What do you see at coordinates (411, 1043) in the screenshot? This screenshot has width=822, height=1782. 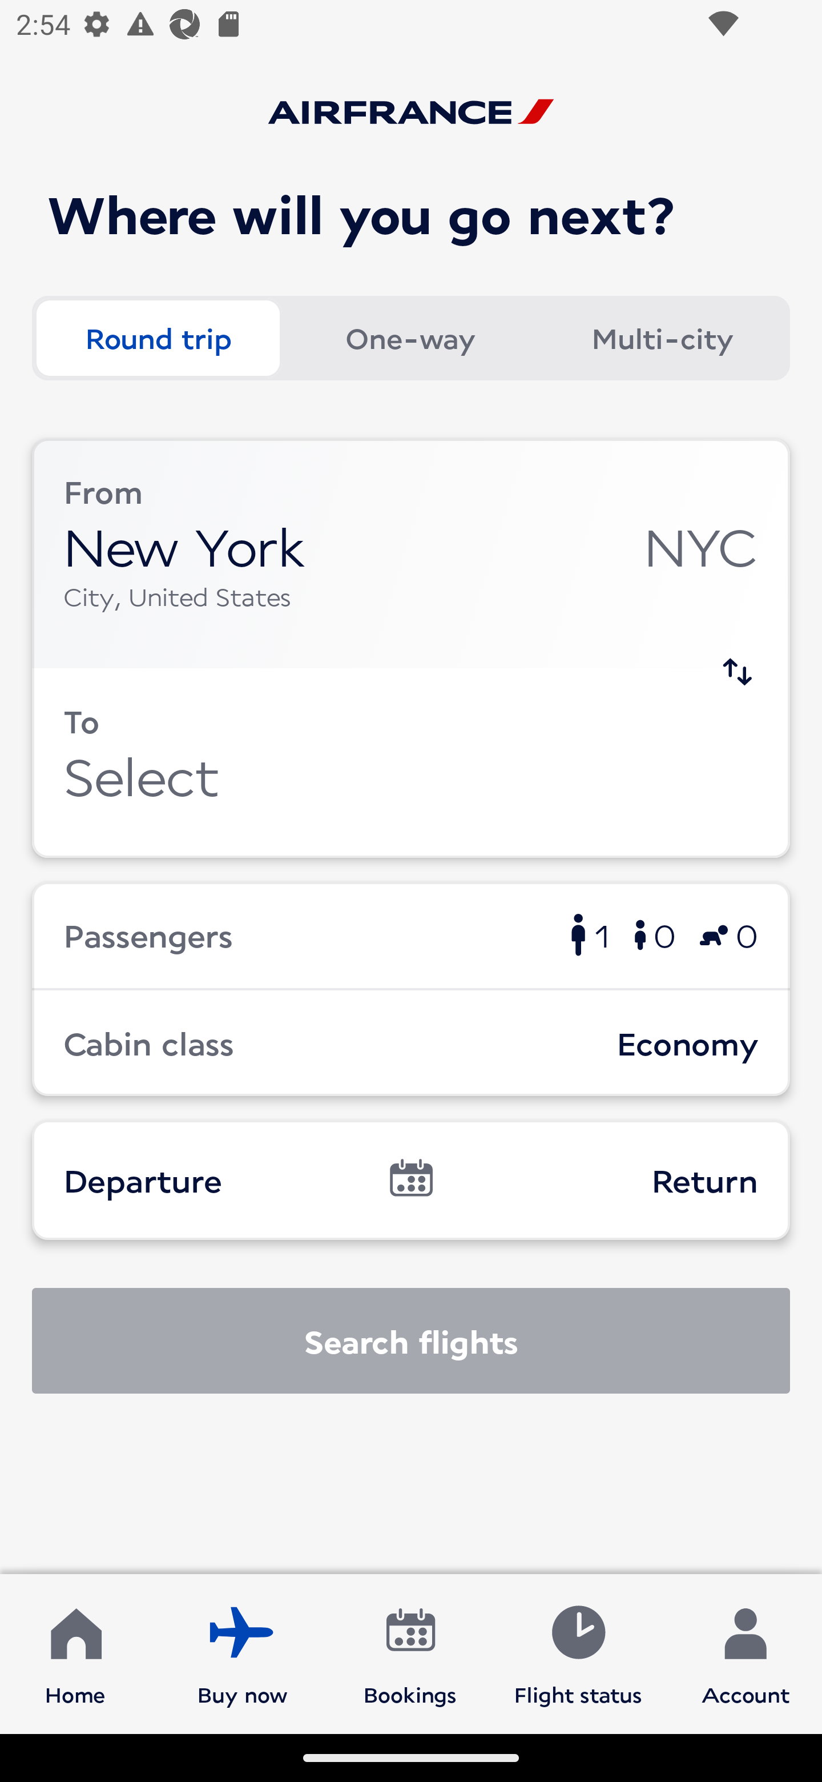 I see `Cabin class Economy` at bounding box center [411, 1043].